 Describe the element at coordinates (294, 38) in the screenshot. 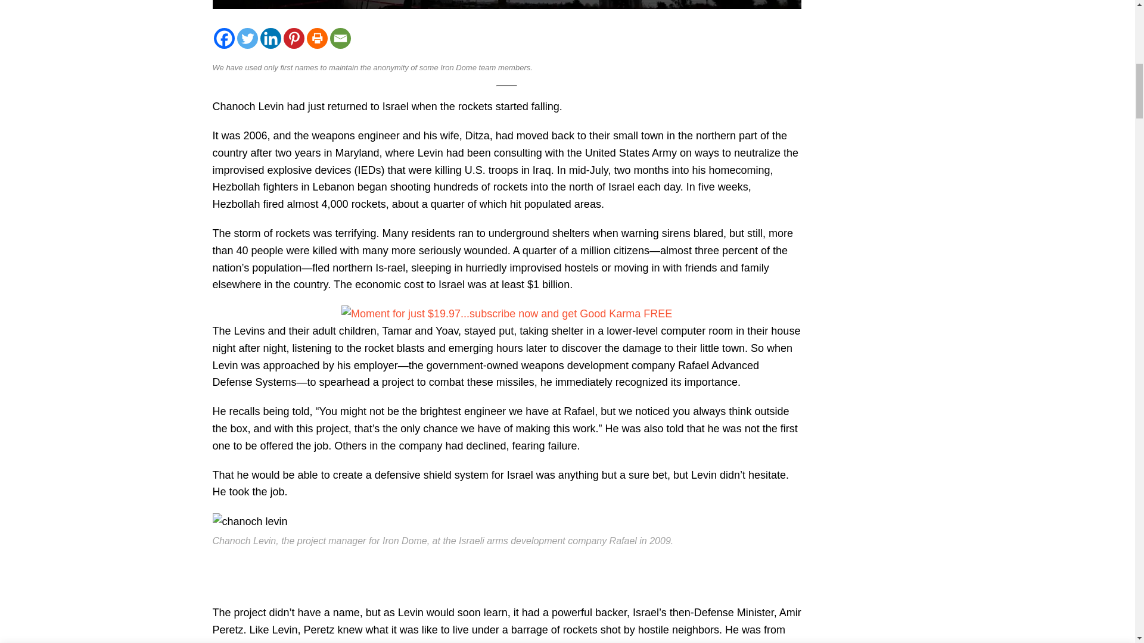

I see `Pinterest` at that location.